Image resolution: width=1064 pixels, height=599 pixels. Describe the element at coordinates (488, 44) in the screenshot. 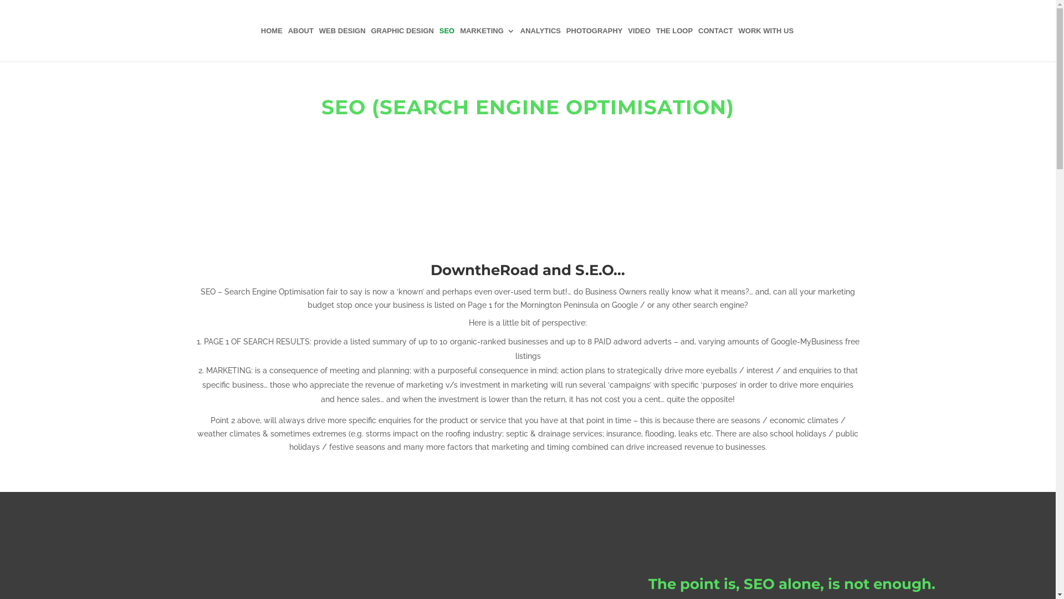

I see `MARKETING` at that location.